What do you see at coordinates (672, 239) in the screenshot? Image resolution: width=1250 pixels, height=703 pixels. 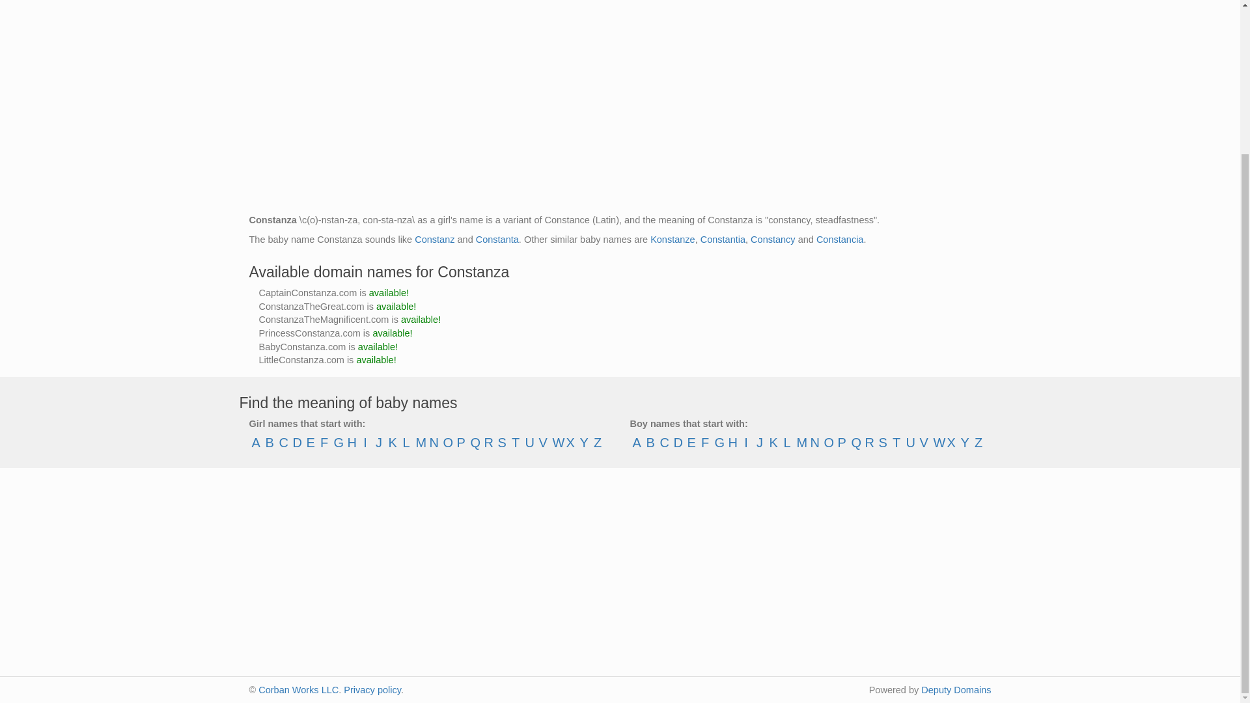 I see `Konstanze` at bounding box center [672, 239].